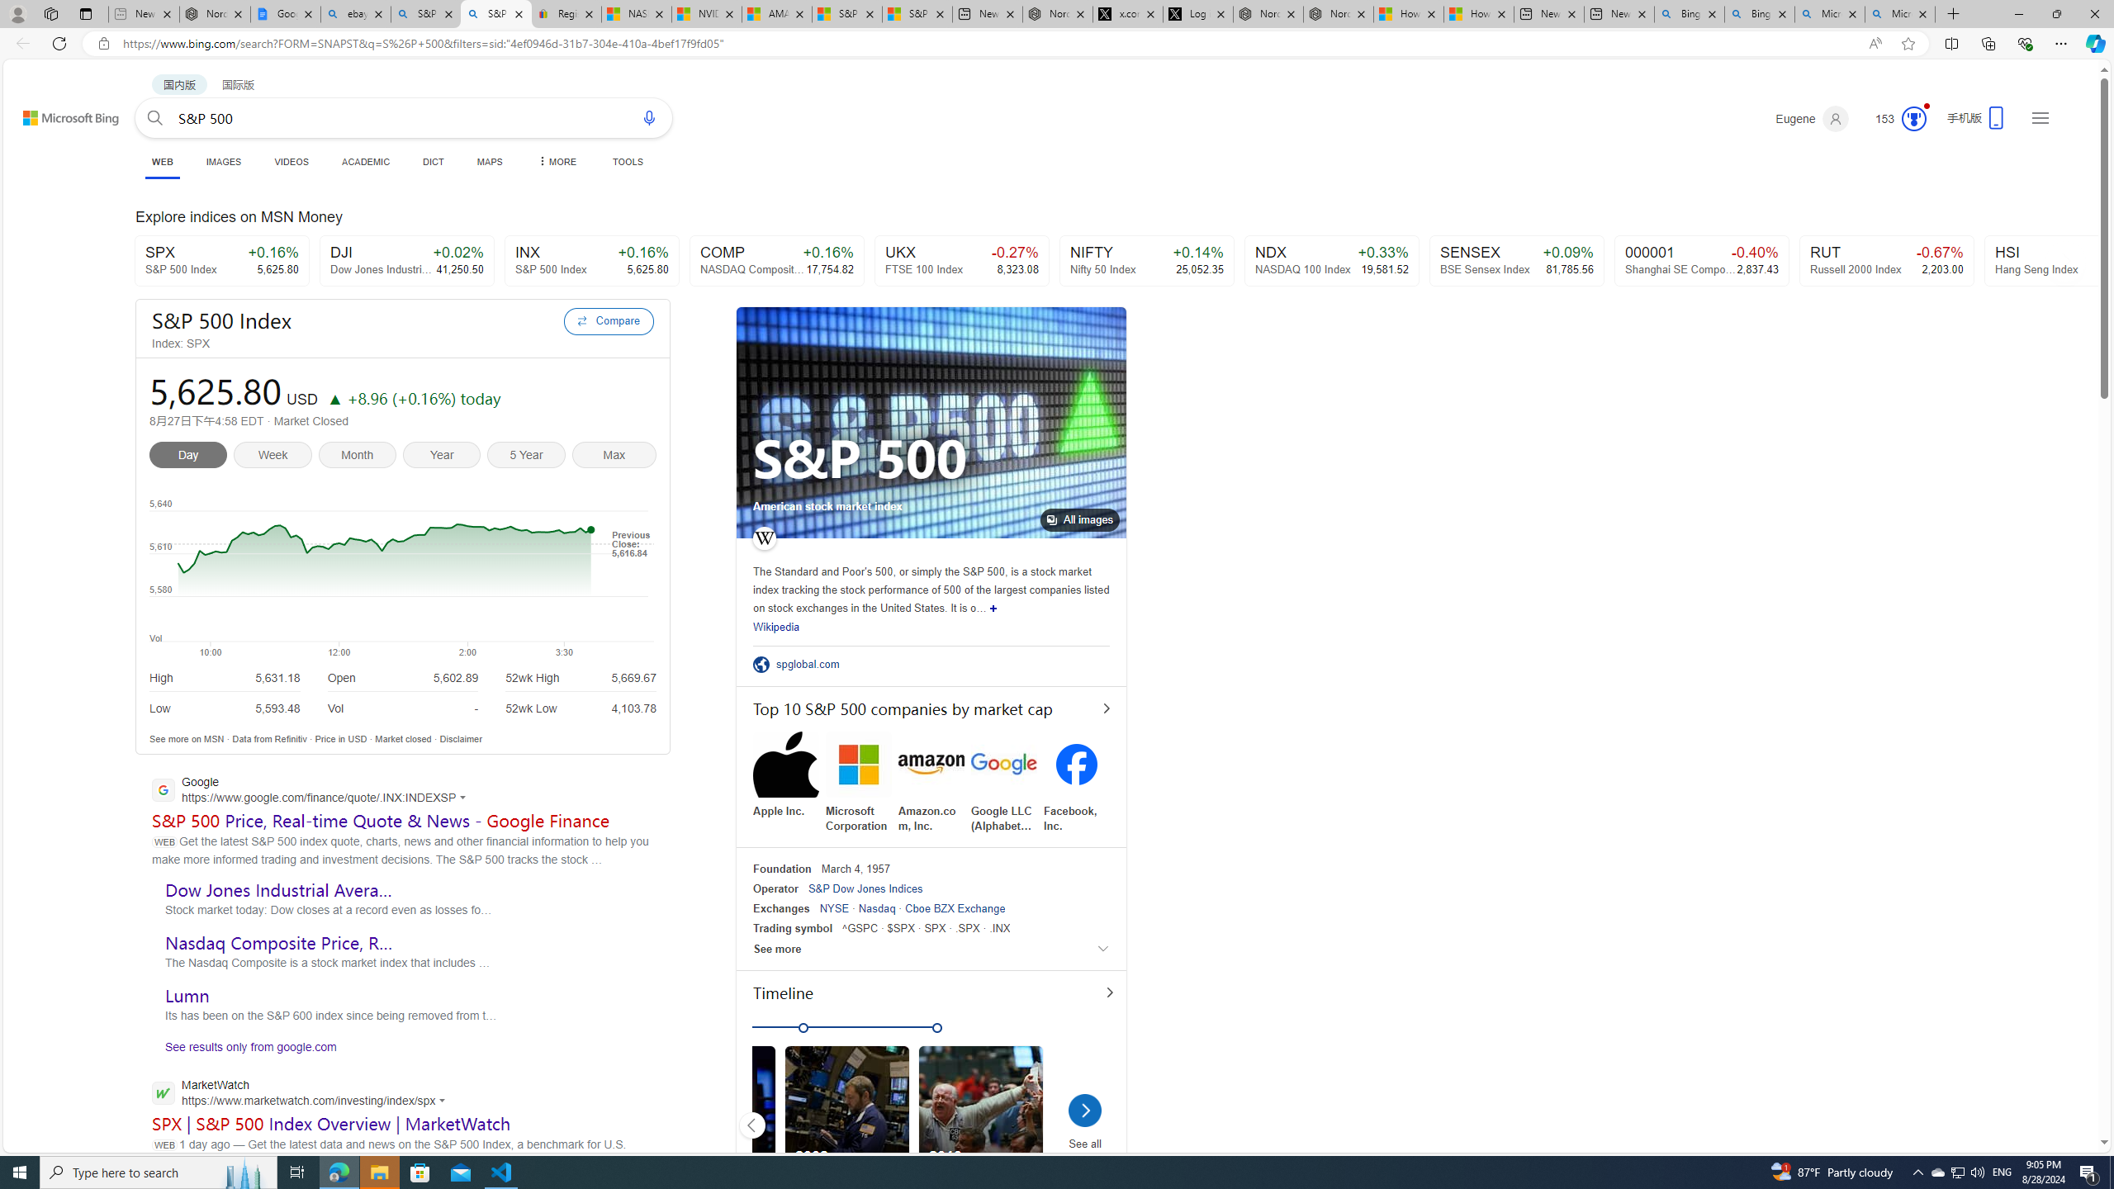 Image resolution: width=2114 pixels, height=1189 pixels. I want to click on 5 Year, so click(528, 457).